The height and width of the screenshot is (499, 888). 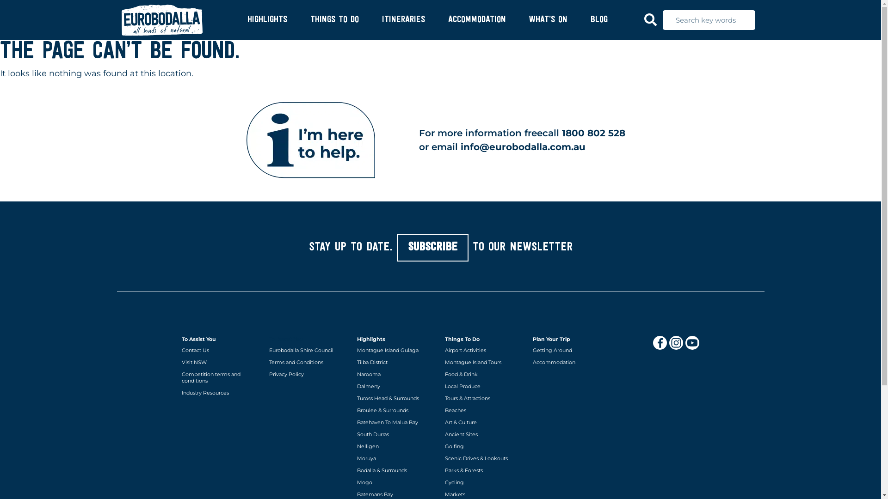 What do you see at coordinates (523, 147) in the screenshot?
I see `info@eurobodalla.com.au` at bounding box center [523, 147].